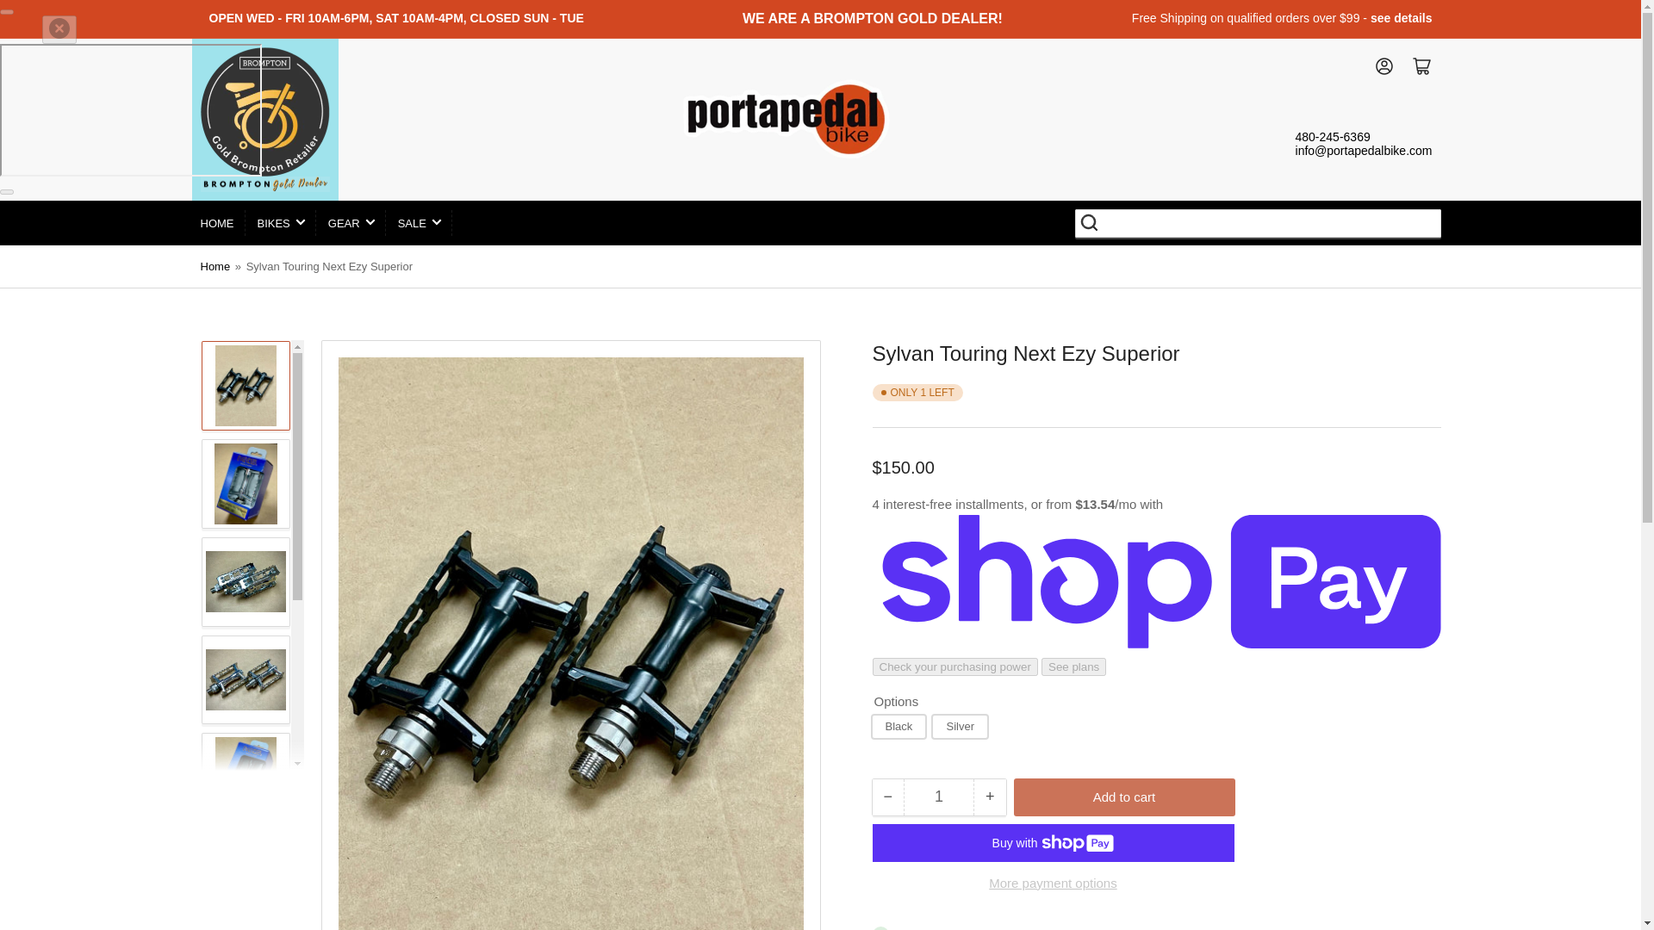  Describe the element at coordinates (1413, 66) in the screenshot. I see `Open mini cart` at that location.